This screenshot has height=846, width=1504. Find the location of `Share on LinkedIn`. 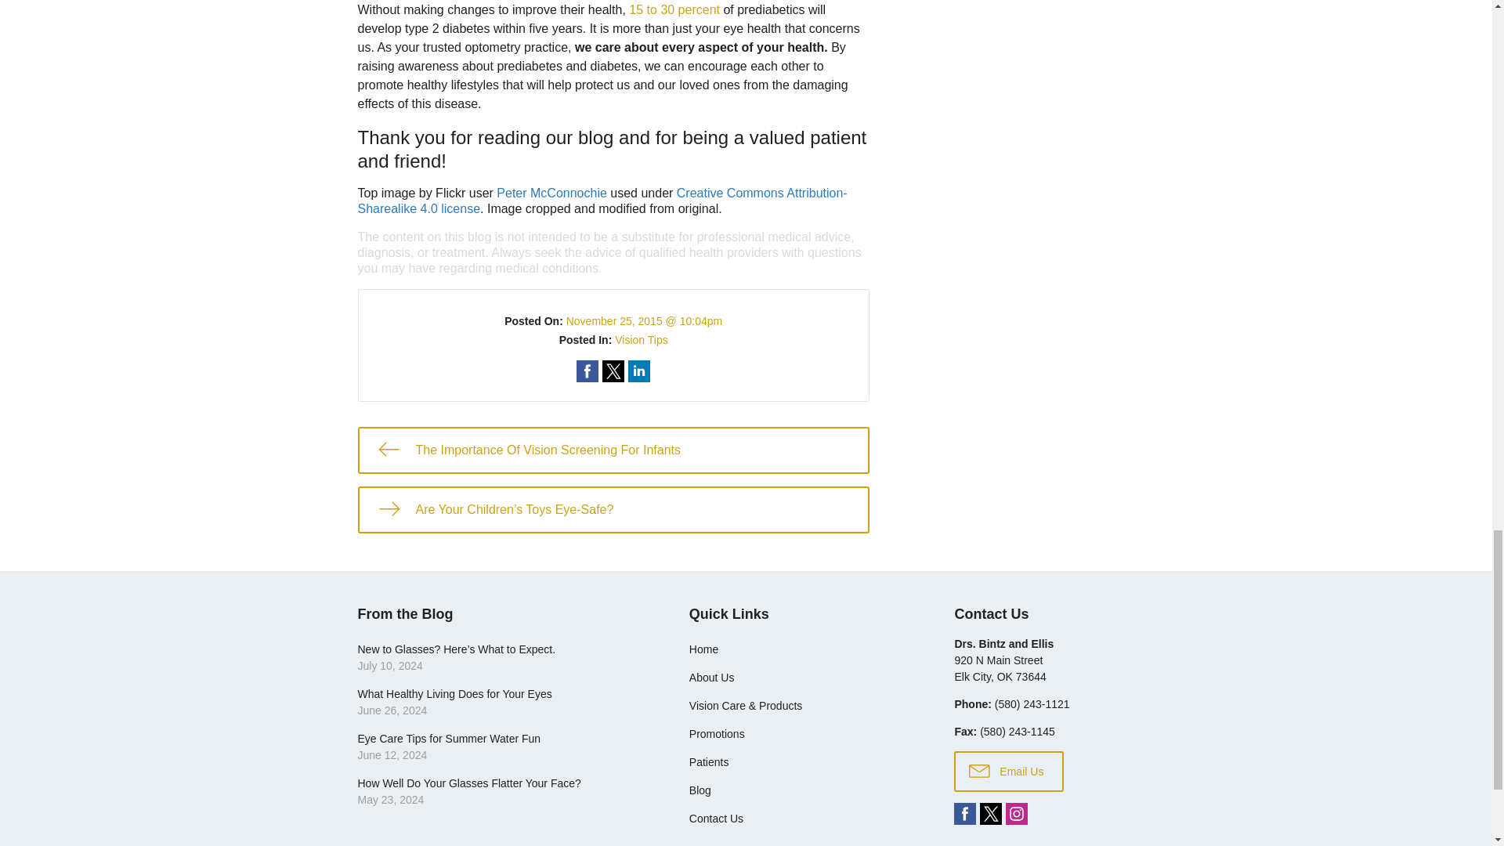

Share on LinkedIn is located at coordinates (639, 371).